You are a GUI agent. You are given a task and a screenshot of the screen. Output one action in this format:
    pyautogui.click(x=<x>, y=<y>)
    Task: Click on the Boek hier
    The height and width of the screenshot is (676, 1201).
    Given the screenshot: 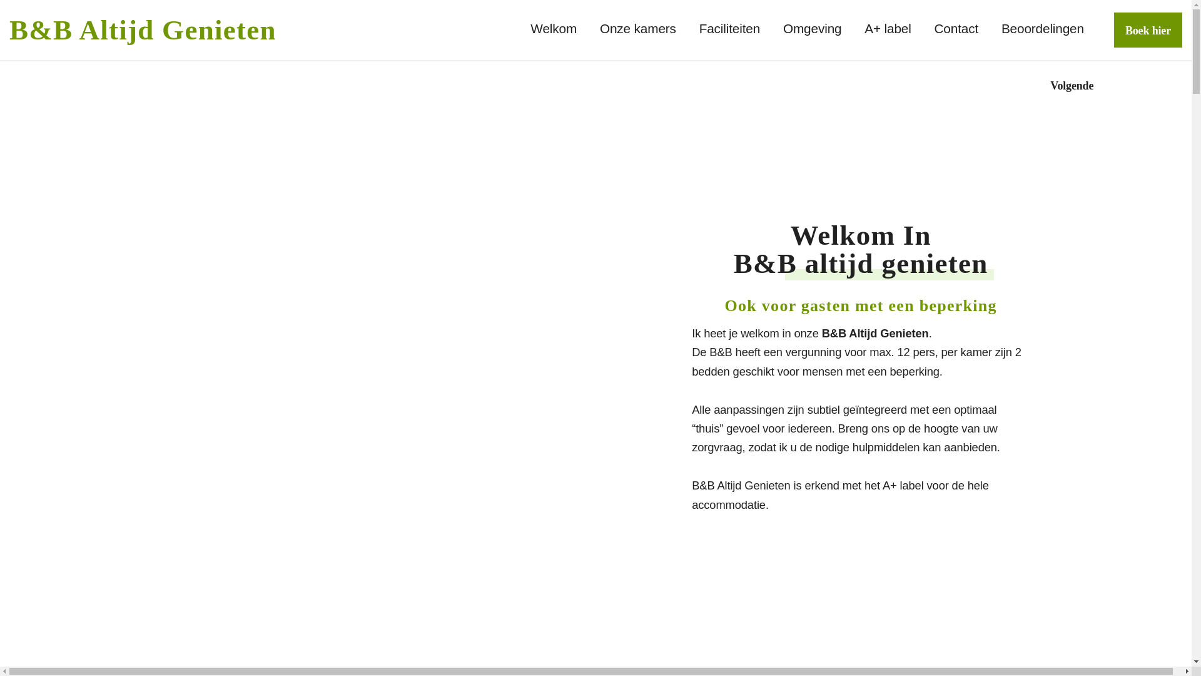 What is the action you would take?
    pyautogui.click(x=1148, y=30)
    